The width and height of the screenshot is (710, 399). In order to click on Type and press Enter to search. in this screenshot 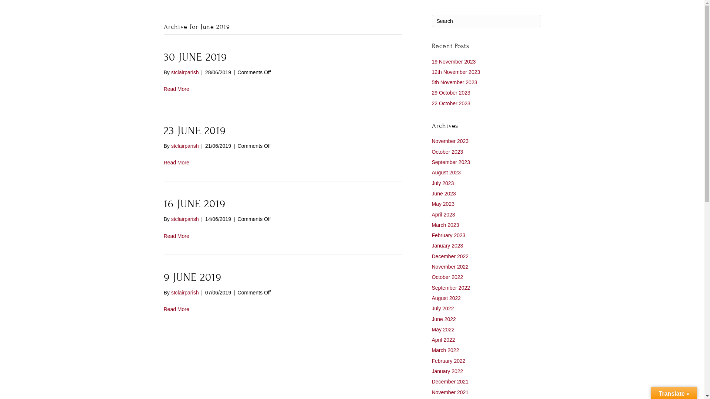, I will do `click(487, 21)`.